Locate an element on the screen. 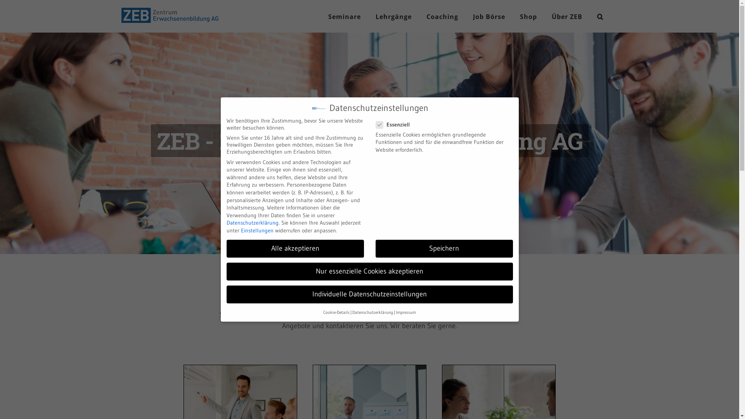 The image size is (745, 419). Alle akzeptieren is located at coordinates (295, 249).